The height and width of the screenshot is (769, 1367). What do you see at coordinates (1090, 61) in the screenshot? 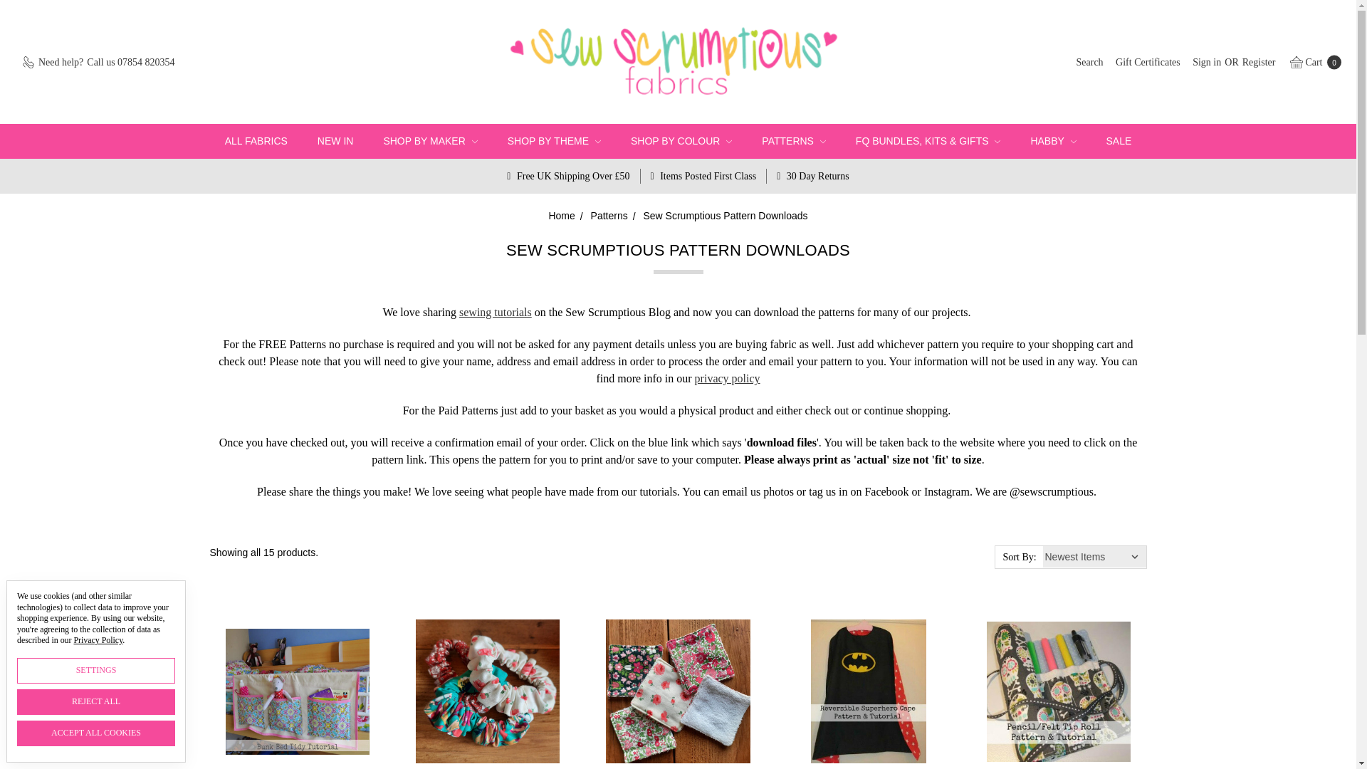
I see `Search` at bounding box center [1090, 61].